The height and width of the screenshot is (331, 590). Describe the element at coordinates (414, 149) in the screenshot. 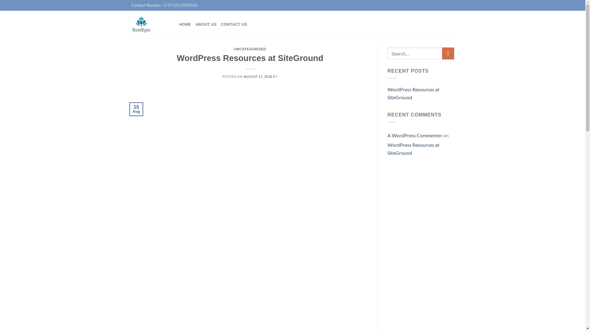

I see `WordPress Resources at SiteGround` at that location.